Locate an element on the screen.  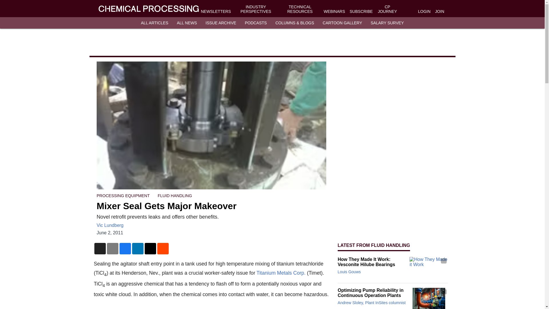
CARTOON GALLERY is located at coordinates (343, 23).